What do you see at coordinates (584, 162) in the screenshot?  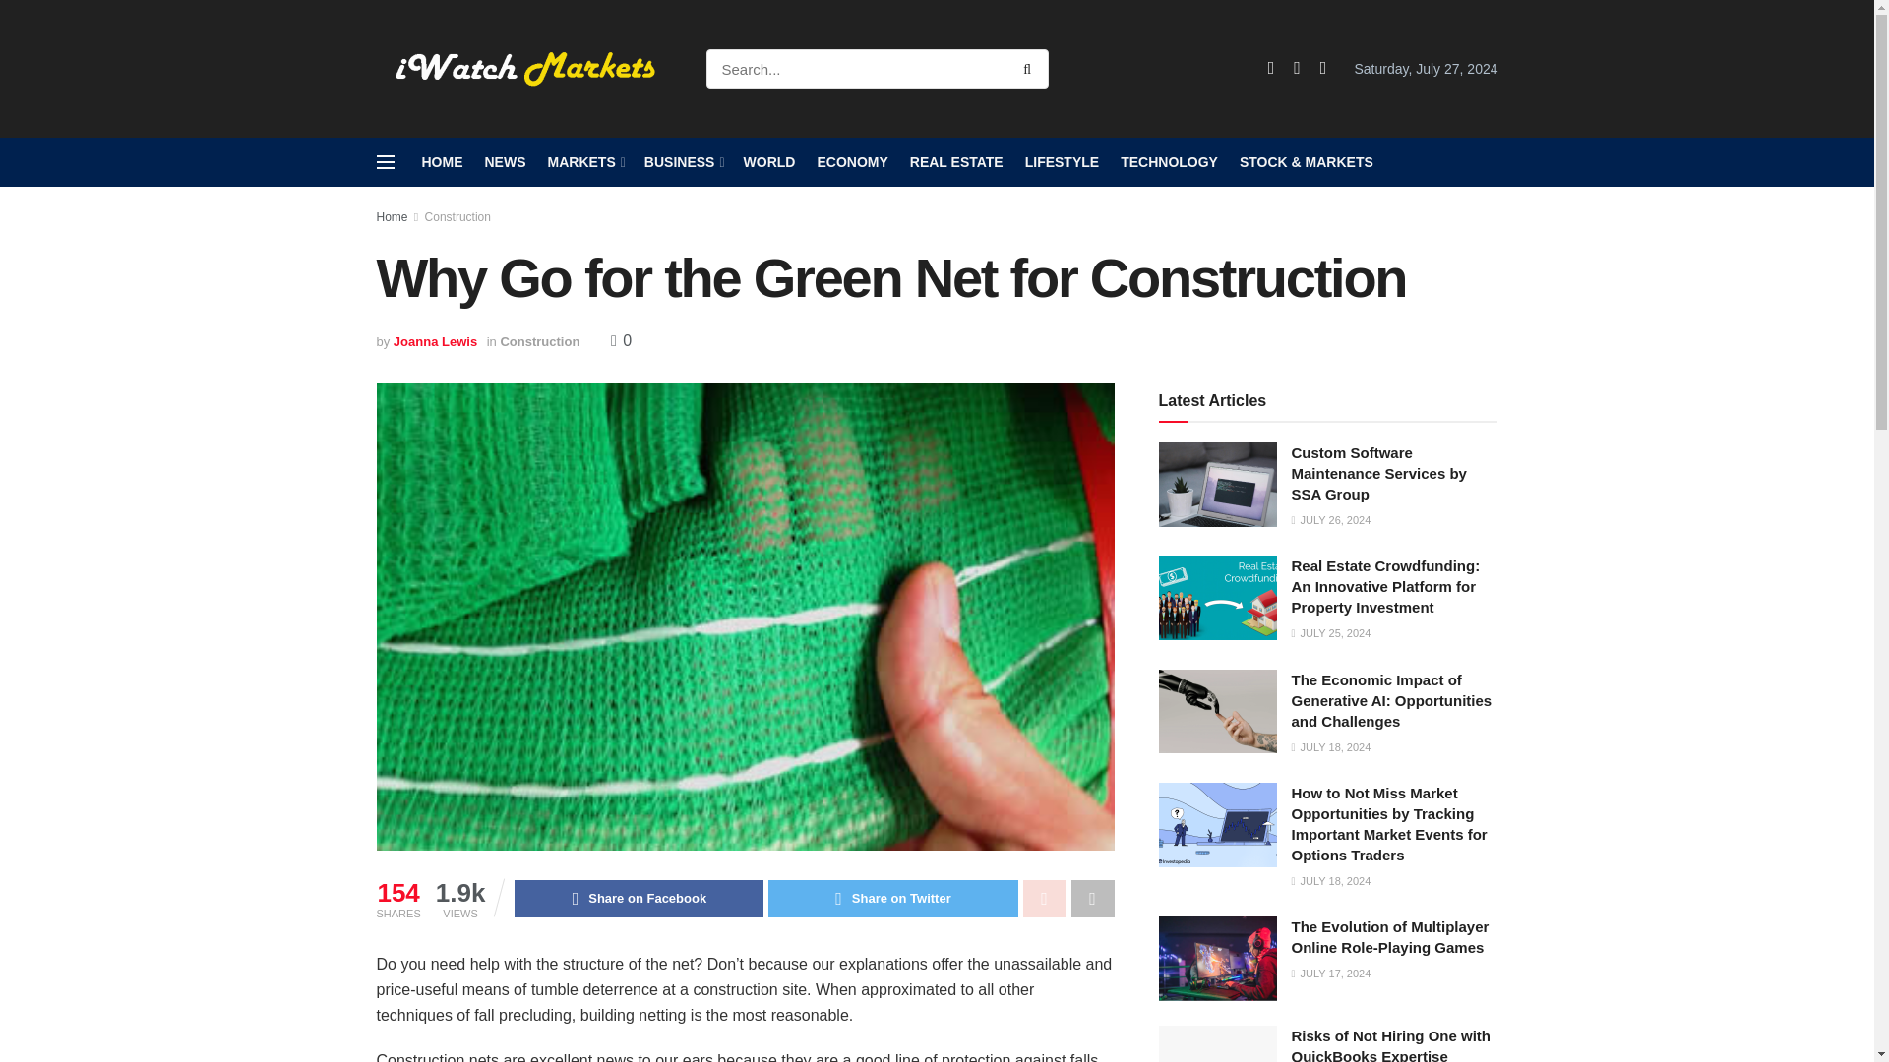 I see `MARKETS` at bounding box center [584, 162].